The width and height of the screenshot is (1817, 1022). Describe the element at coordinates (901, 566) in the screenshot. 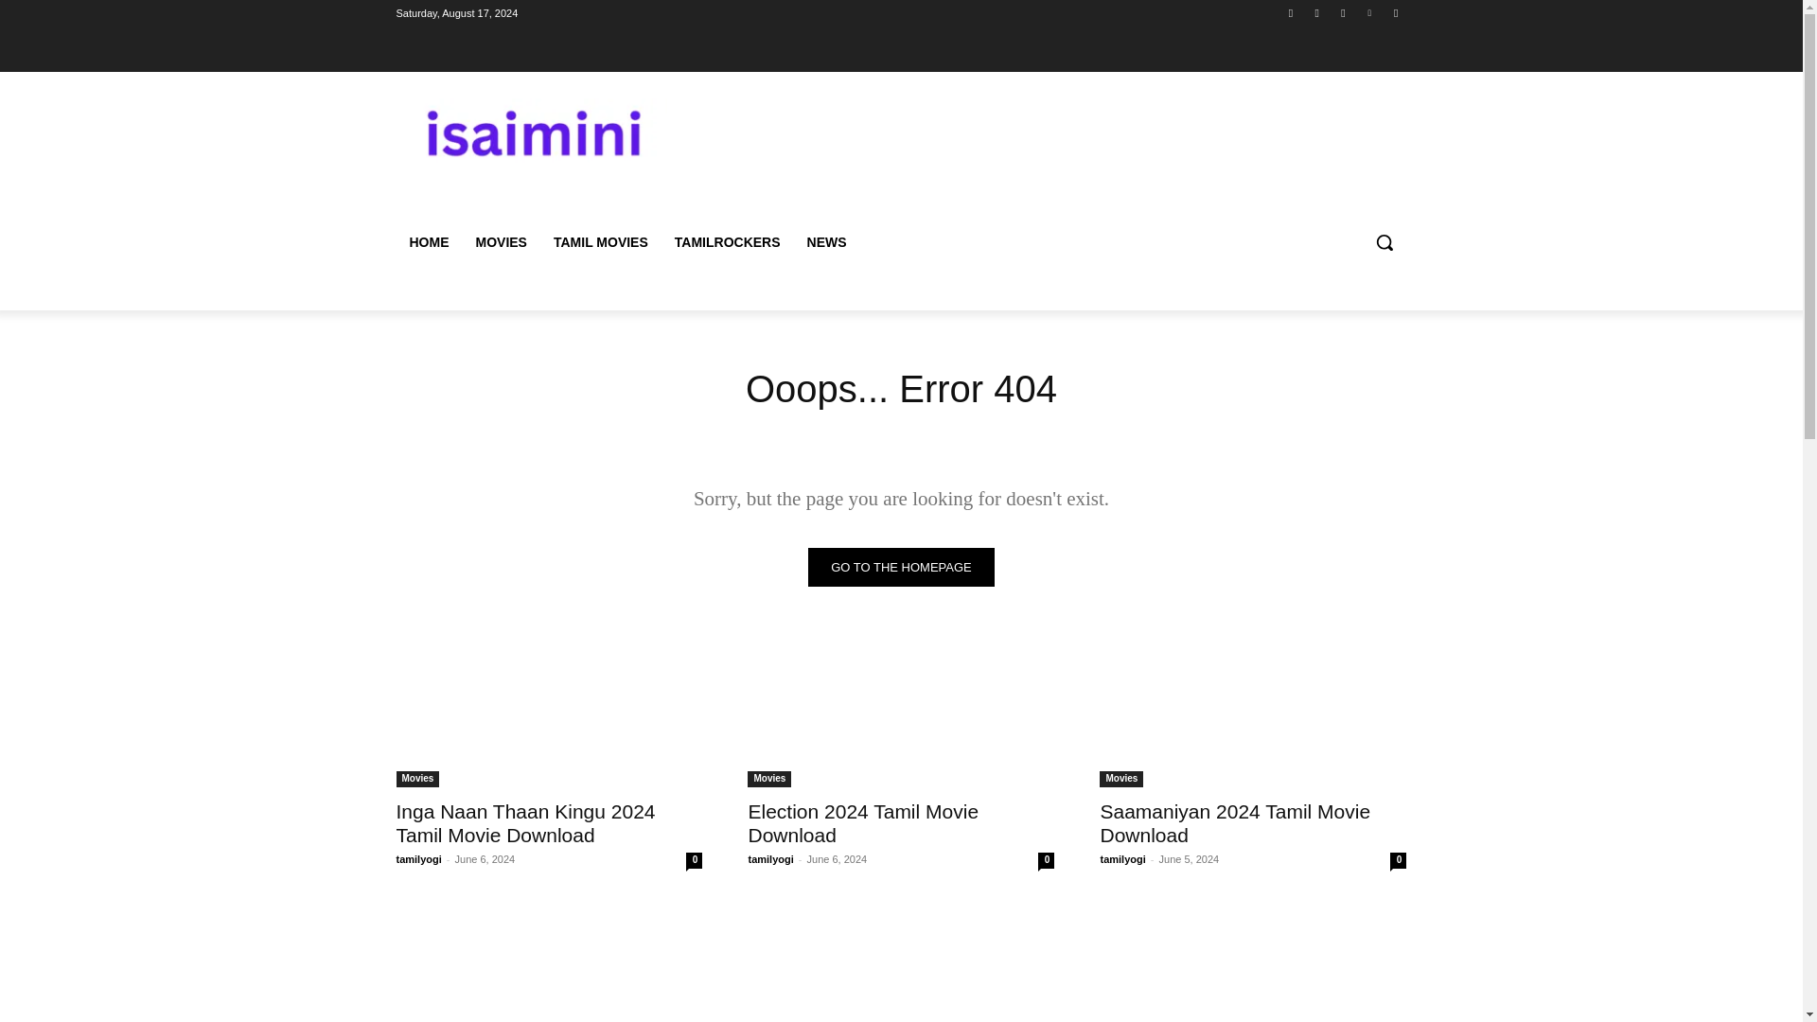

I see `Go to the homepage` at that location.